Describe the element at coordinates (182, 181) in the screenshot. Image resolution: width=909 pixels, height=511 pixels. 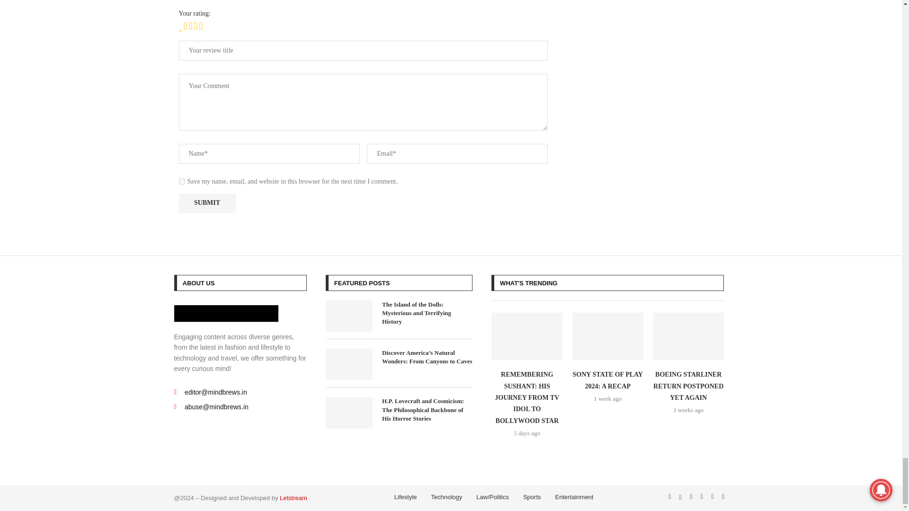
I see `yes` at that location.